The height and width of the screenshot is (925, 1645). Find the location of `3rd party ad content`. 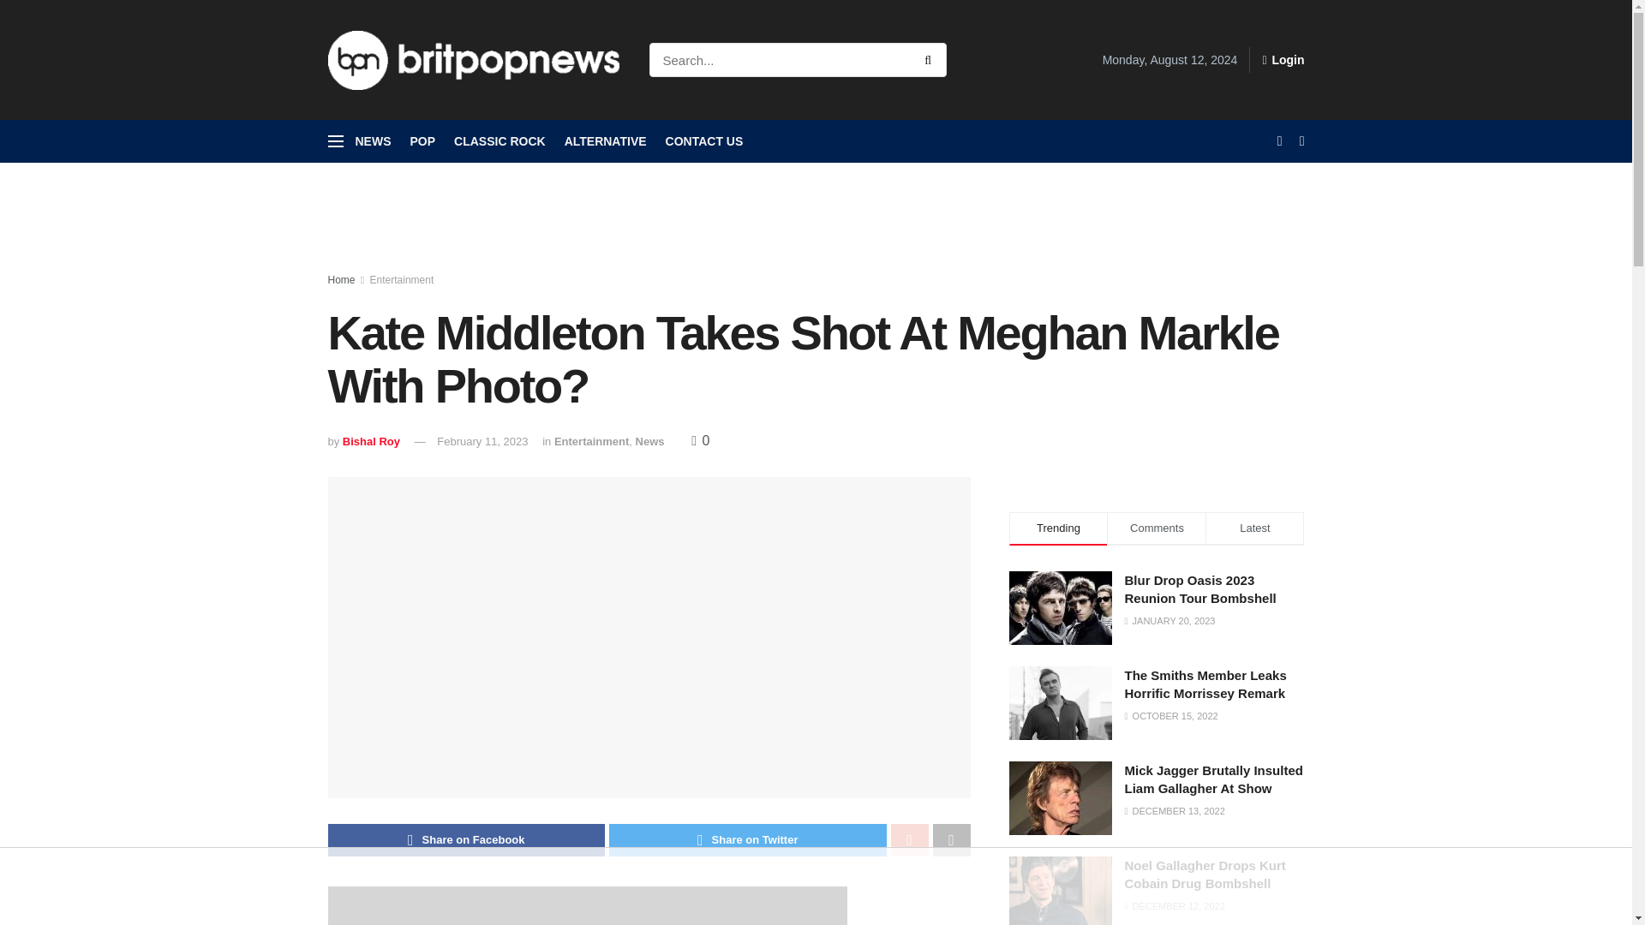

3rd party ad content is located at coordinates (815, 886).